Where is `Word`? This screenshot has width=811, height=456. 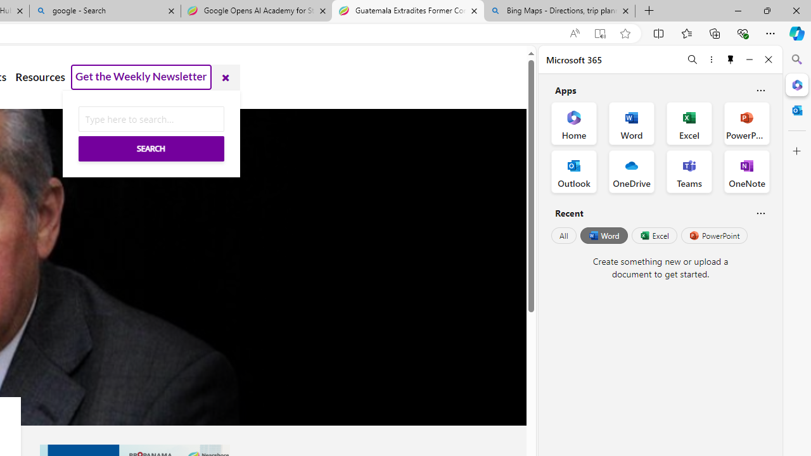
Word is located at coordinates (603, 236).